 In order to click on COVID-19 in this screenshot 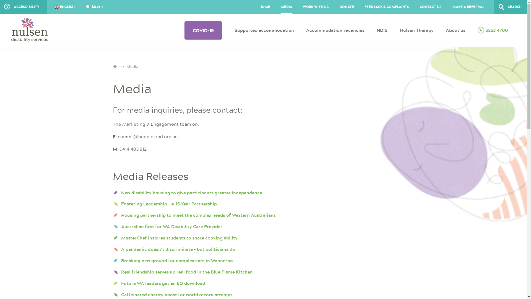, I will do `click(203, 30)`.